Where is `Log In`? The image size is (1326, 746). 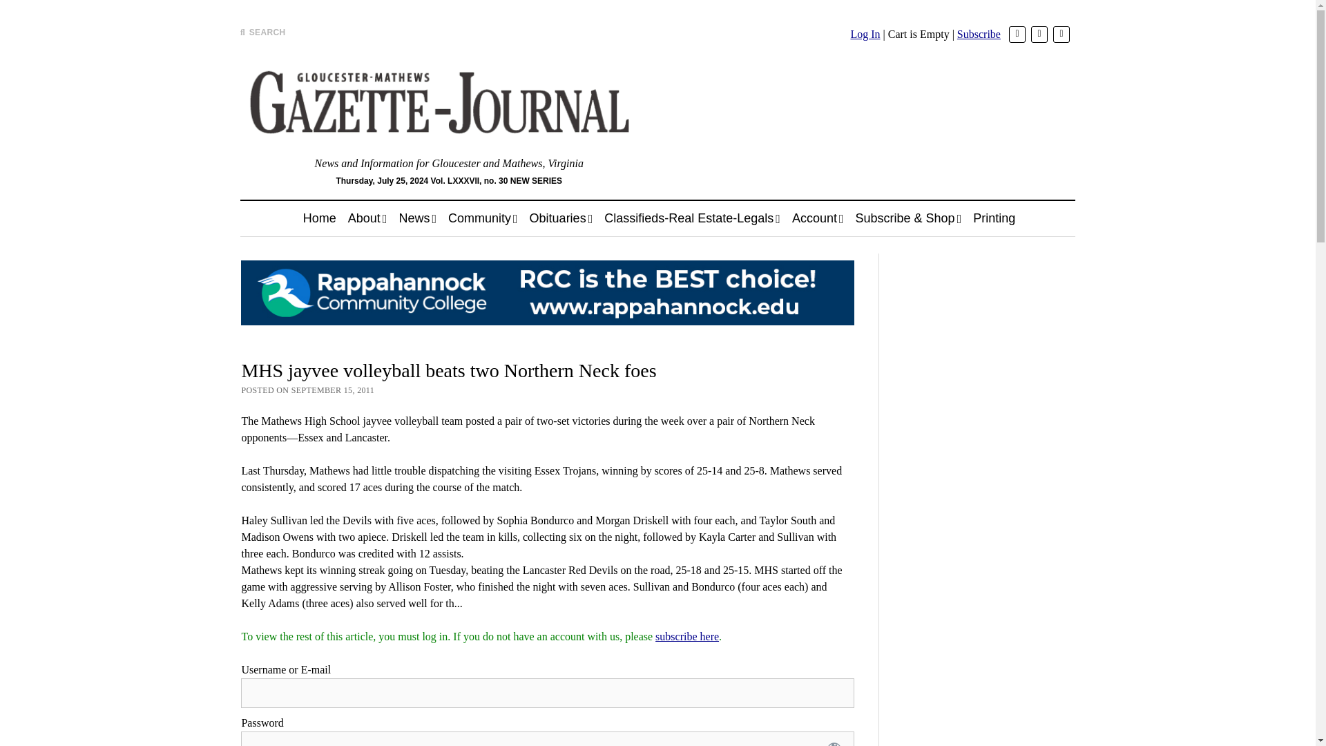
Log In is located at coordinates (865, 35).